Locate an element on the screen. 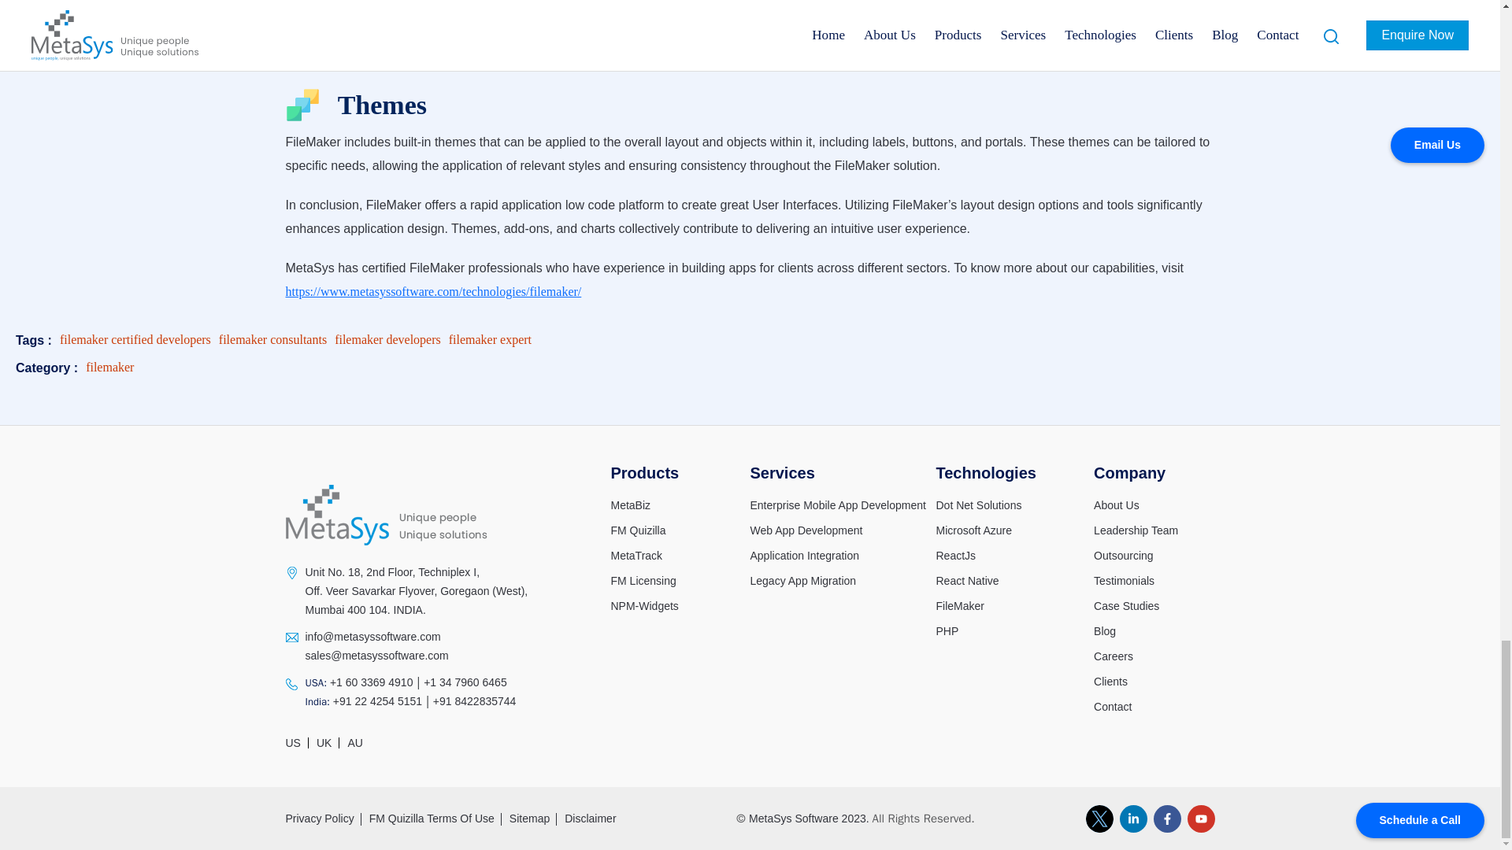 This screenshot has width=1512, height=850. Call Us is located at coordinates (369, 682).